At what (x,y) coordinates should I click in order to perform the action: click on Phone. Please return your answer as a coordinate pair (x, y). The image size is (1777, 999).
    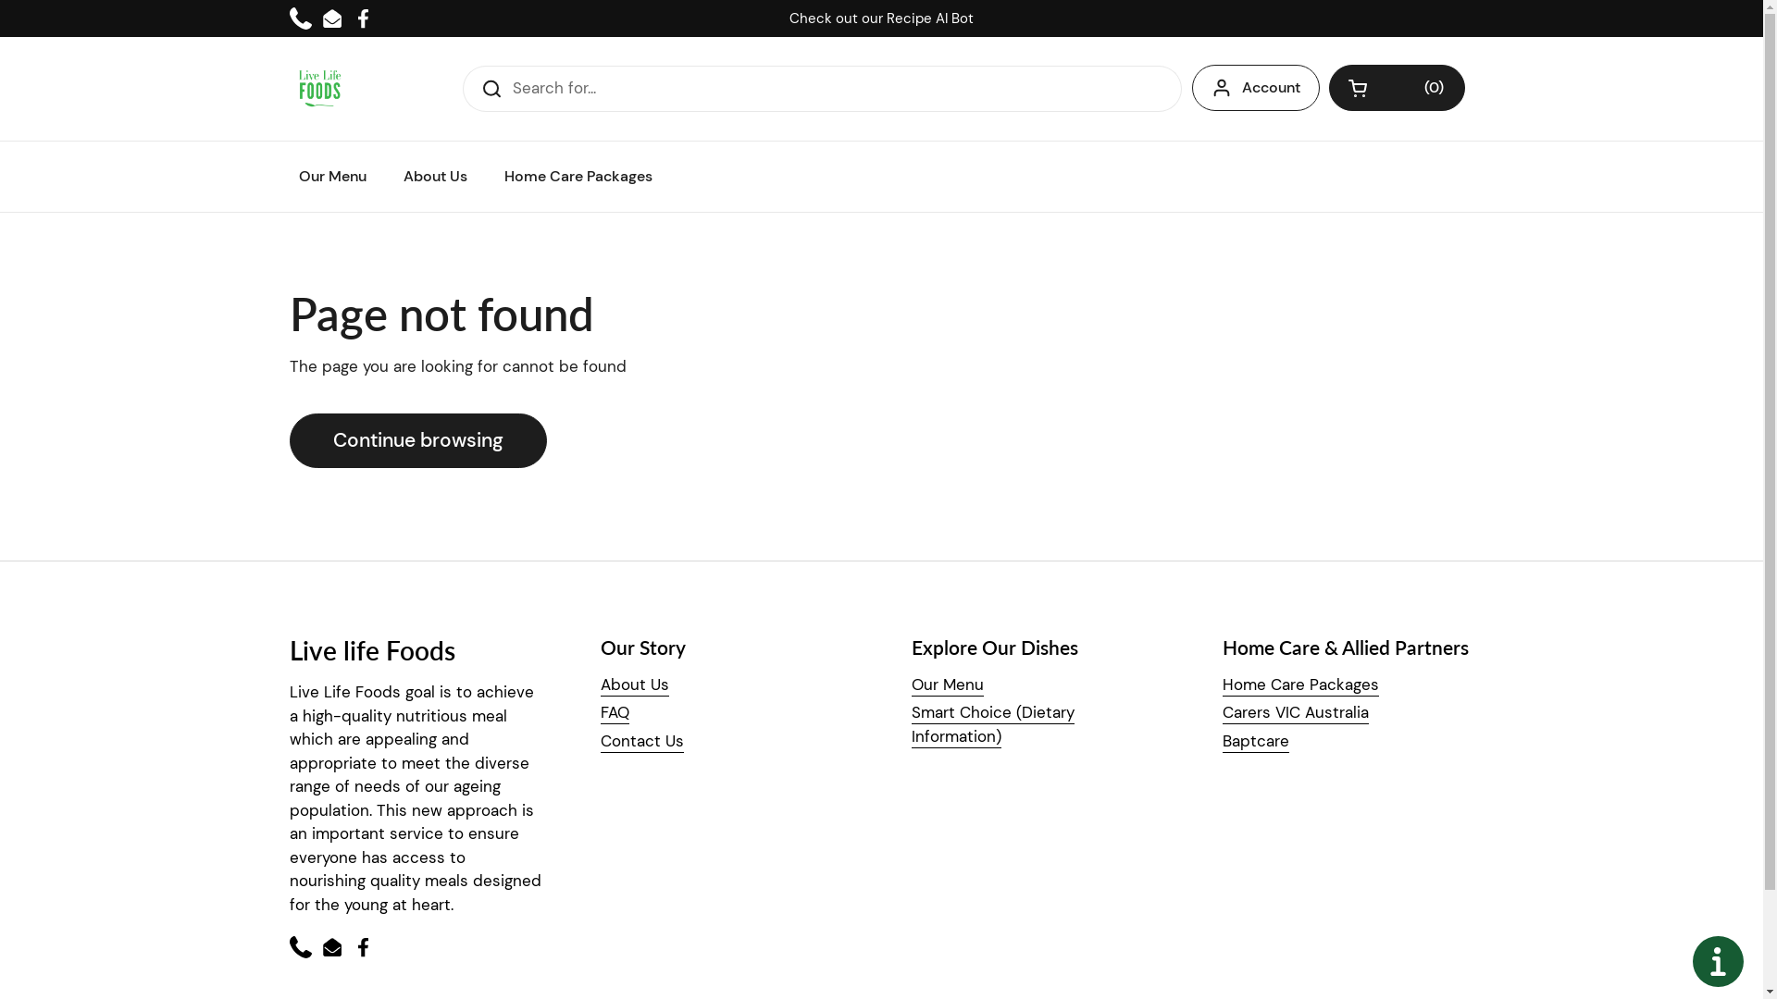
    Looking at the image, I should click on (300, 947).